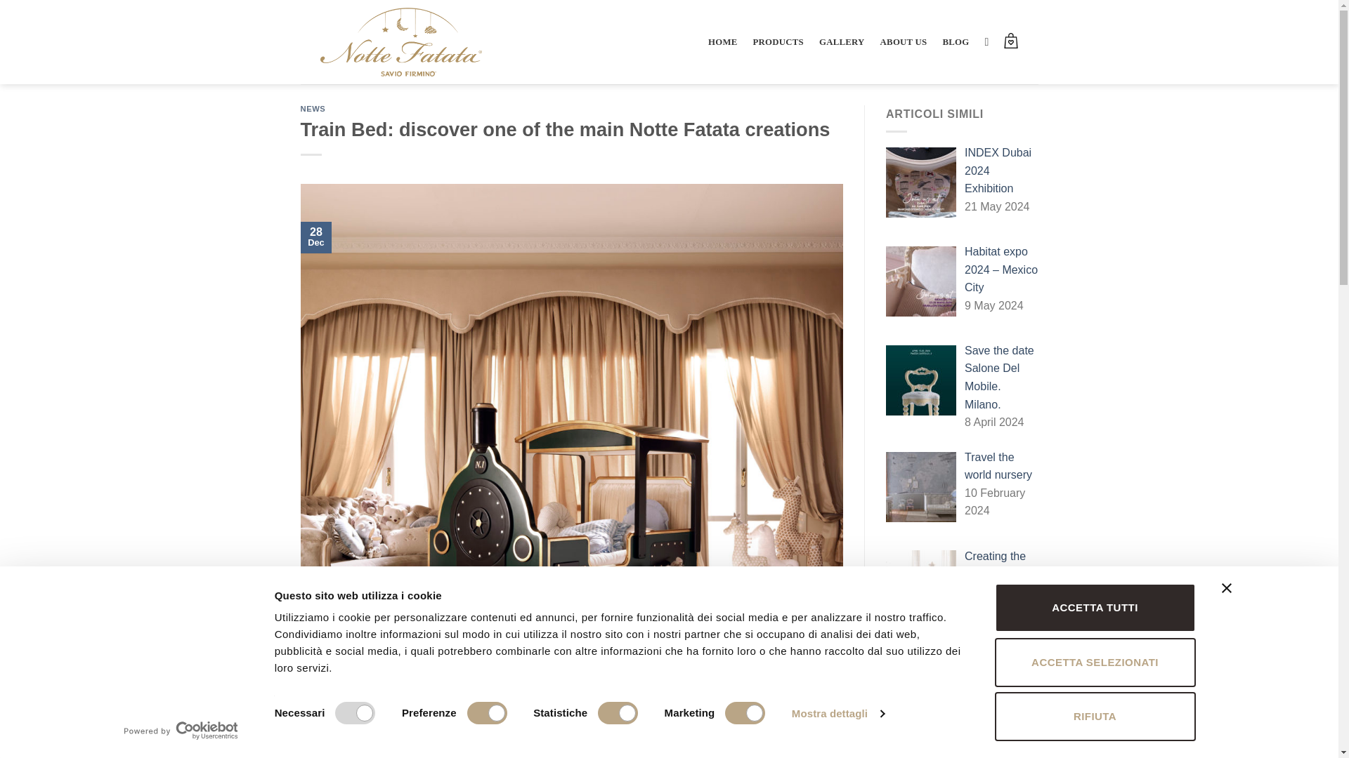 The width and height of the screenshot is (1349, 758). What do you see at coordinates (1095, 717) in the screenshot?
I see `RIFIUTA` at bounding box center [1095, 717].